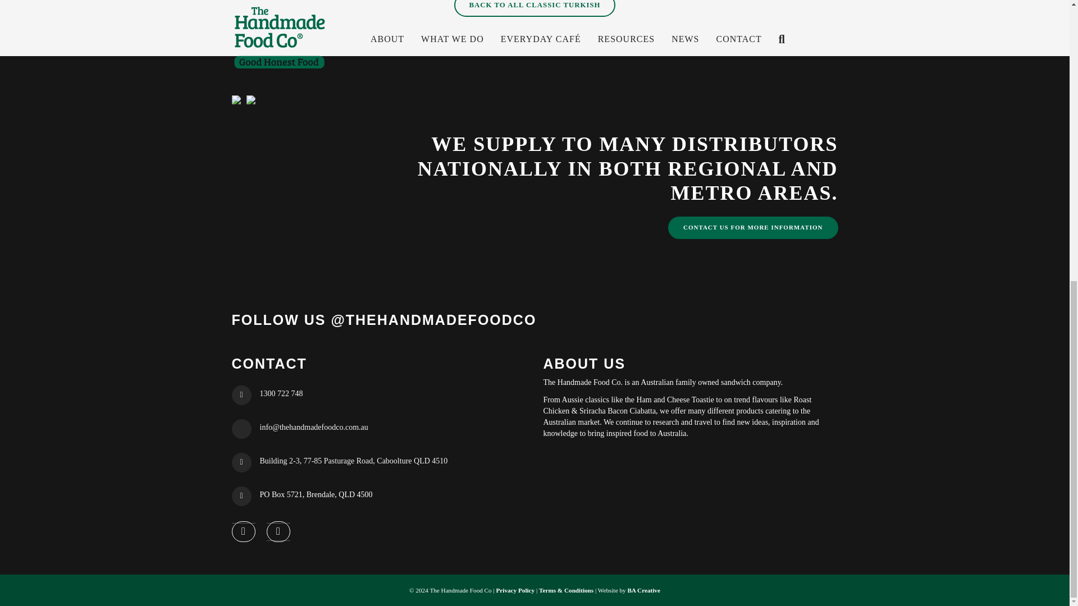  Describe the element at coordinates (643, 590) in the screenshot. I see `BA Creative` at that location.